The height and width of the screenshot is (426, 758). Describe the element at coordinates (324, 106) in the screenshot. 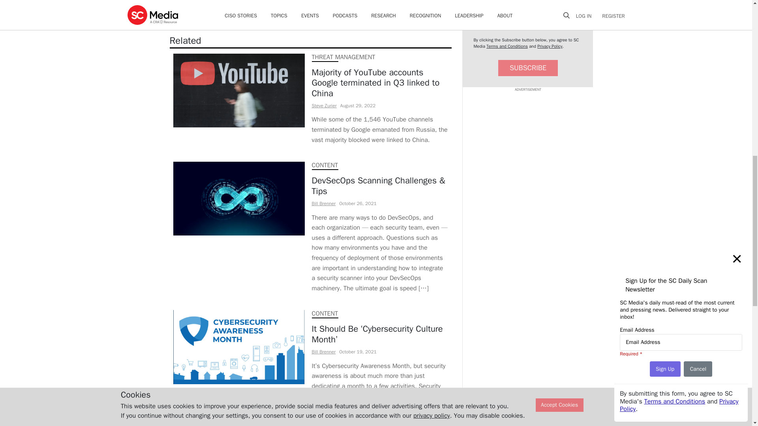

I see `Steve Zurier` at that location.